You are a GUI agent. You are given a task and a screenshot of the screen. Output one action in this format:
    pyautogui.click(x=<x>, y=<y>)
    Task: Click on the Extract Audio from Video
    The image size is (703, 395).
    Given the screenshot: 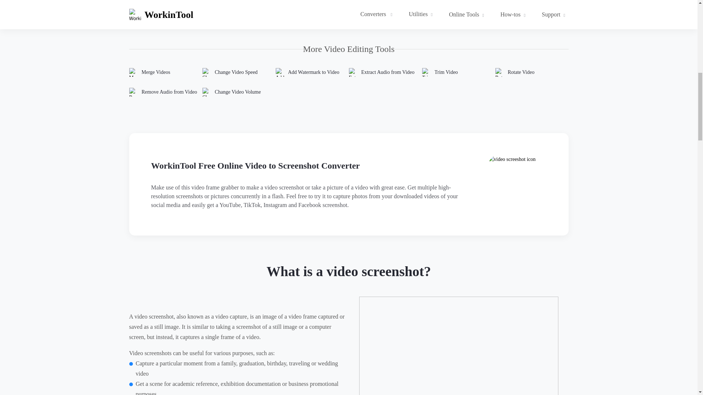 What is the action you would take?
    pyautogui.click(x=385, y=72)
    